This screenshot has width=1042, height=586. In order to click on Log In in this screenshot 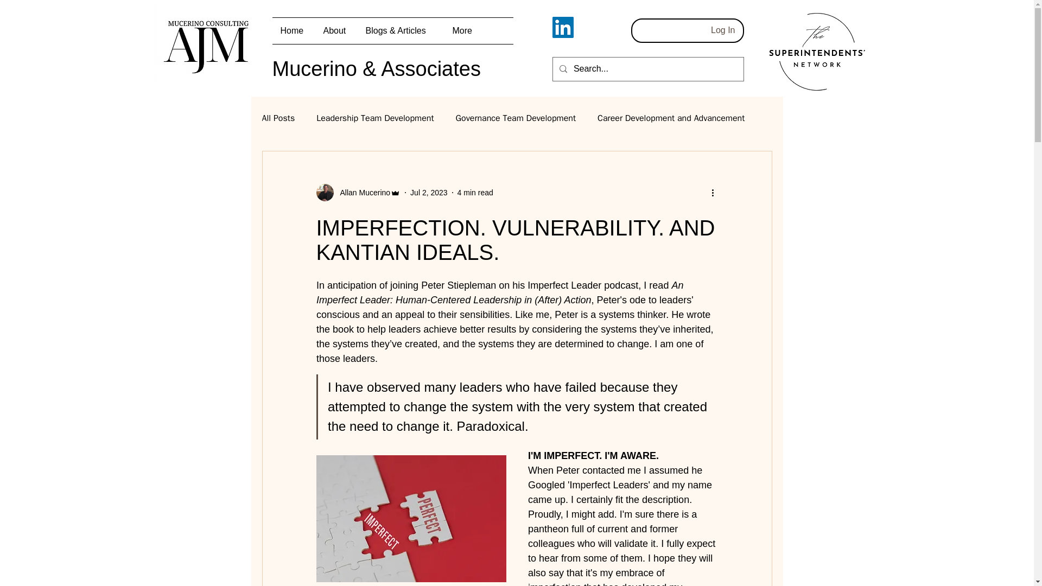, I will do `click(723, 30)`.